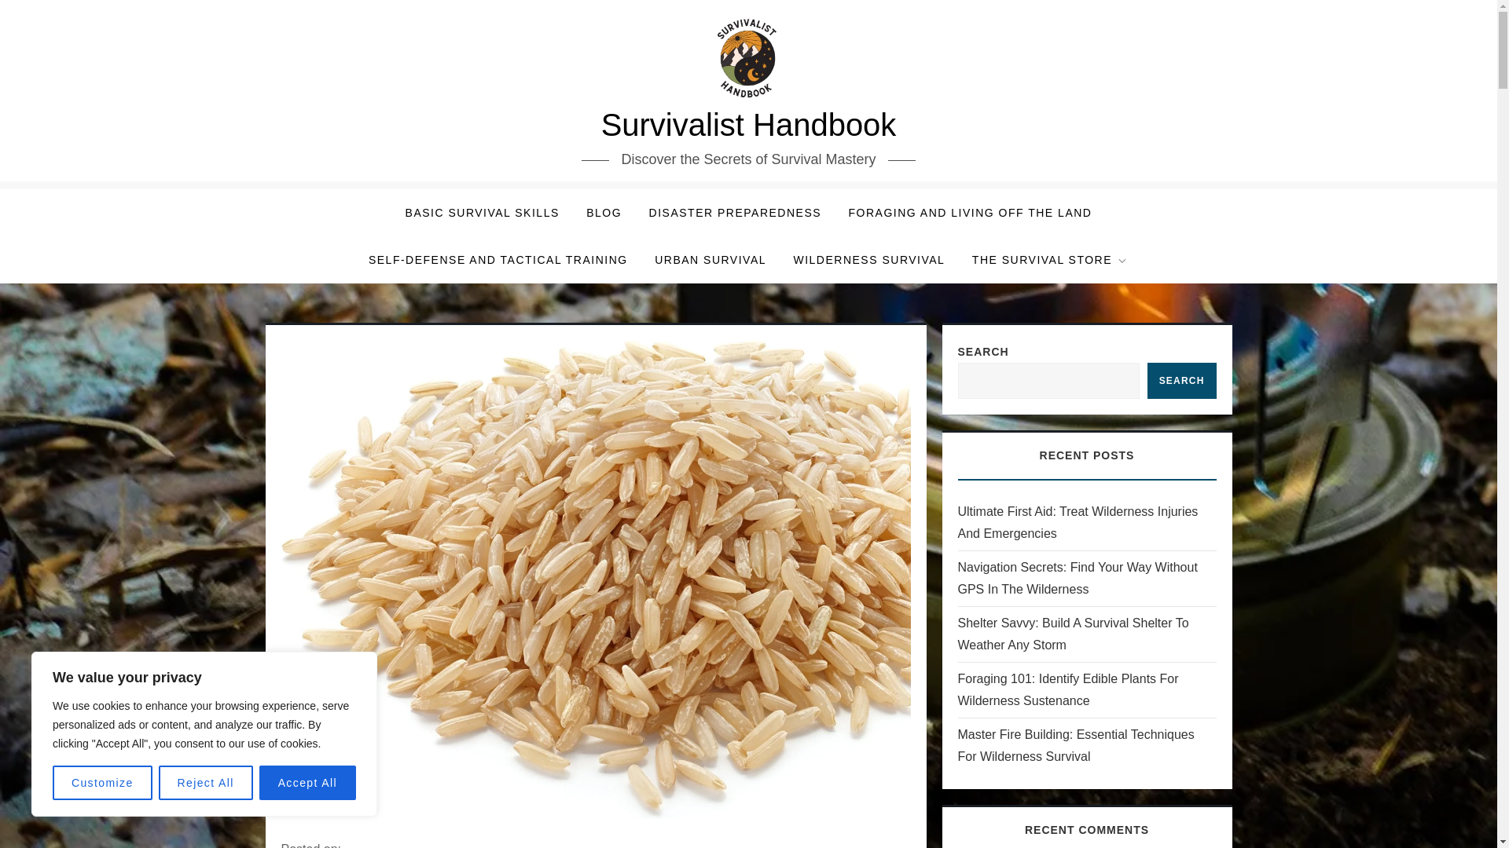 The height and width of the screenshot is (848, 1509). Describe the element at coordinates (102, 783) in the screenshot. I see `Customize` at that location.